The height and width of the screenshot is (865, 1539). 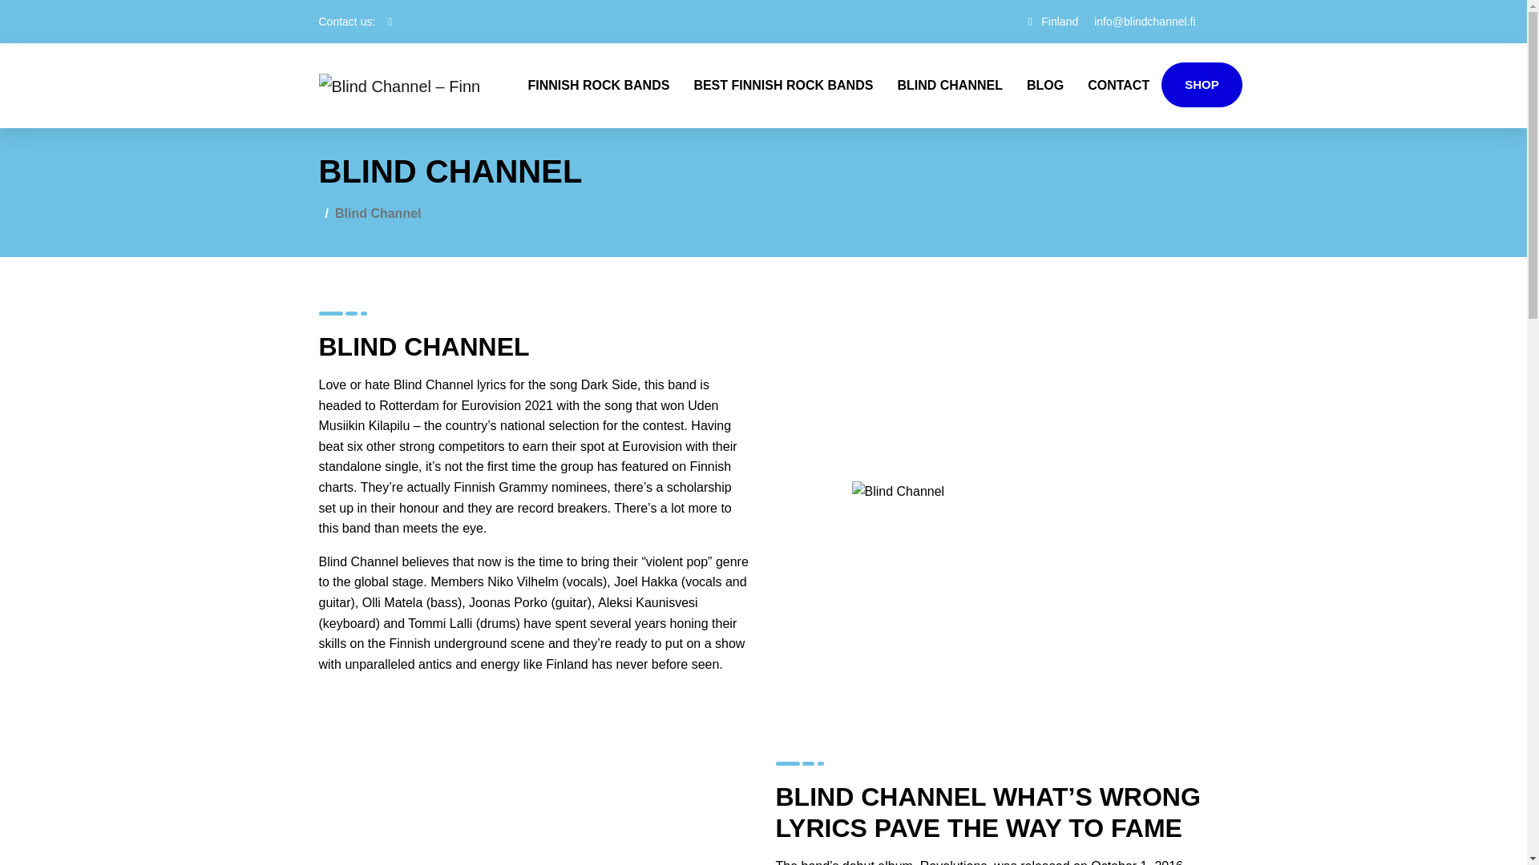 What do you see at coordinates (1202, 84) in the screenshot?
I see `SHOP` at bounding box center [1202, 84].